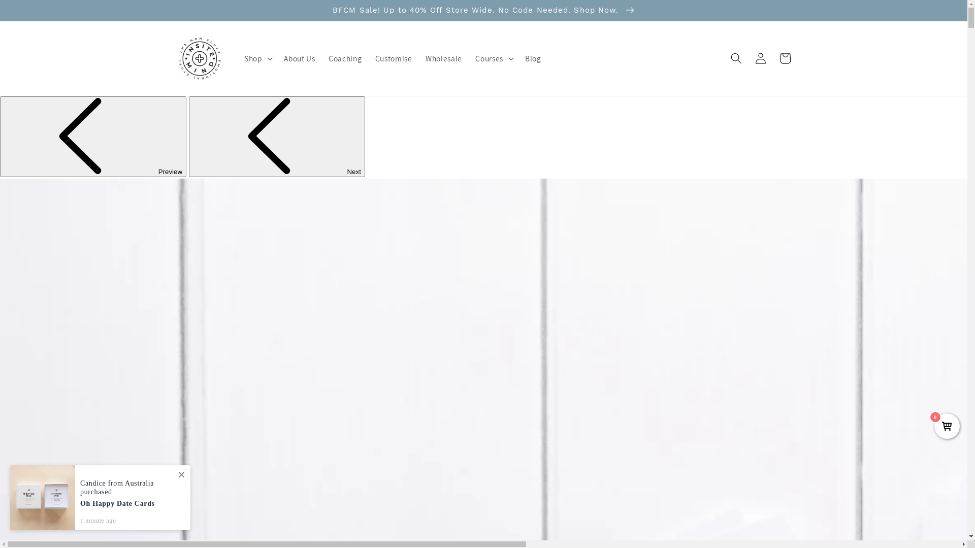  What do you see at coordinates (785, 58) in the screenshot?
I see `Cart` at bounding box center [785, 58].